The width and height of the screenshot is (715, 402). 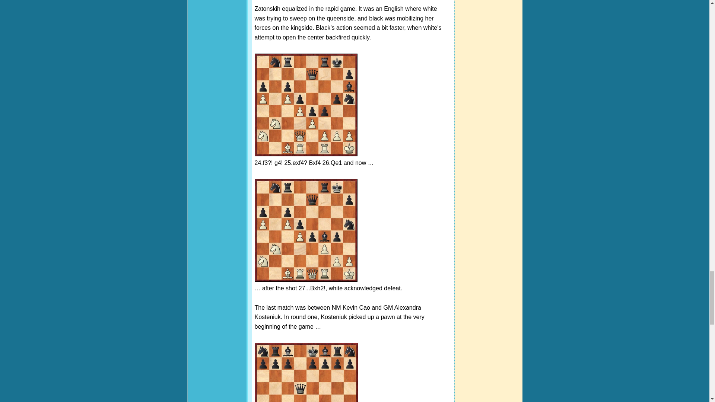 What do you see at coordinates (306, 230) in the screenshot?
I see `ArnoldZatonskih2.jpg` at bounding box center [306, 230].